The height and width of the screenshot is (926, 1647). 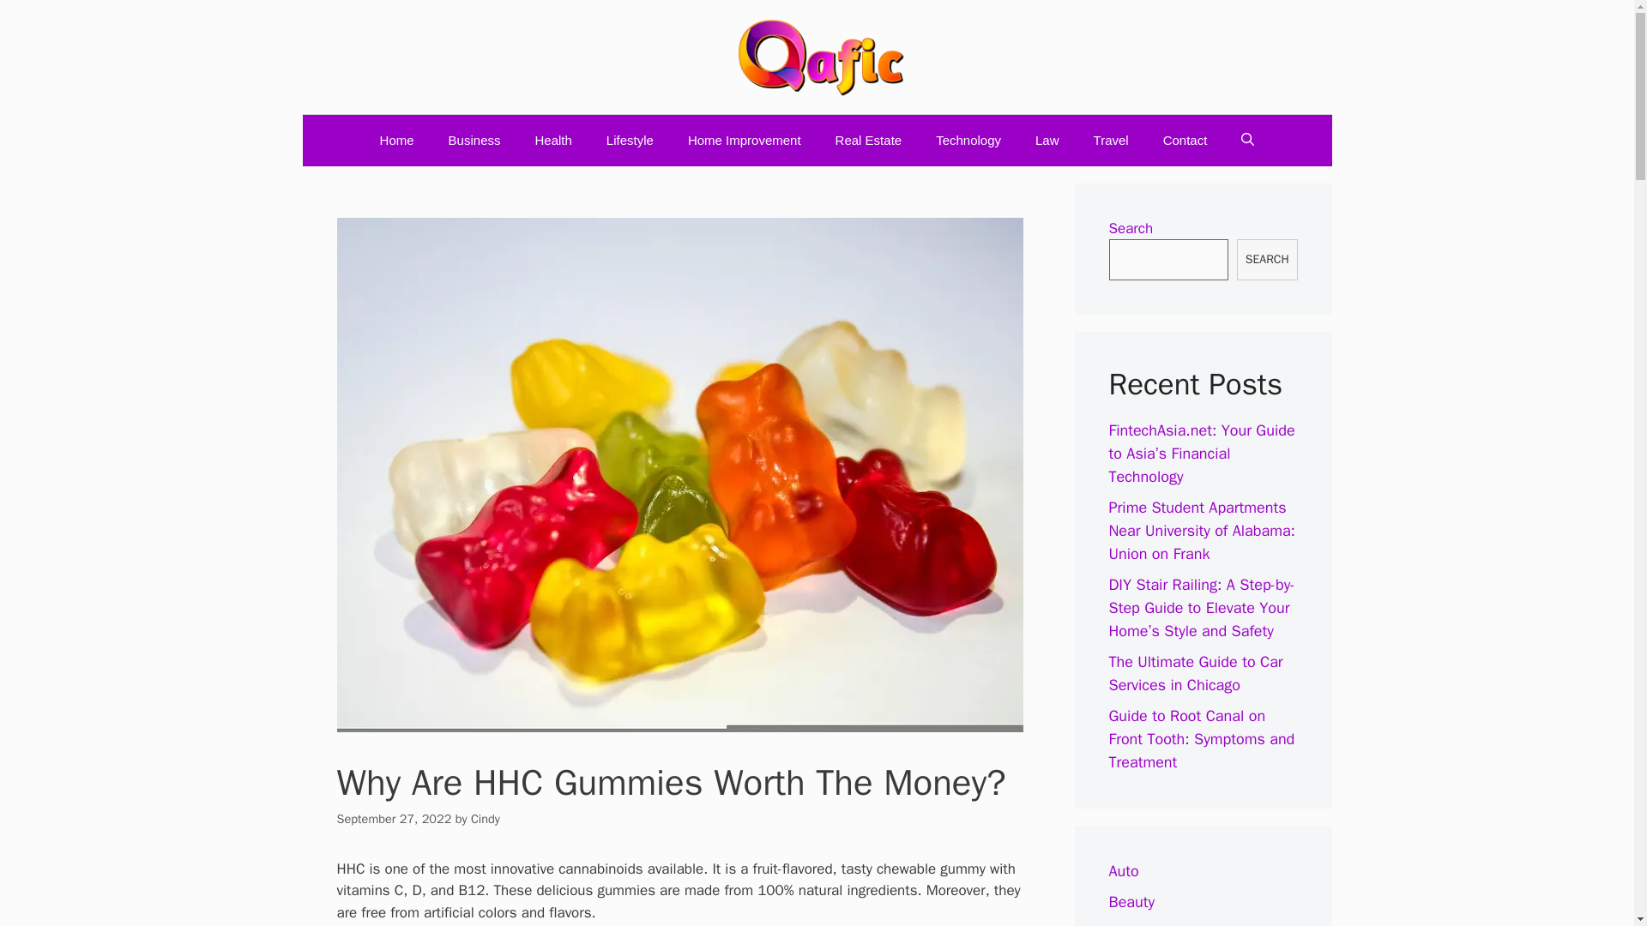 What do you see at coordinates (968, 141) in the screenshot?
I see `Technology` at bounding box center [968, 141].